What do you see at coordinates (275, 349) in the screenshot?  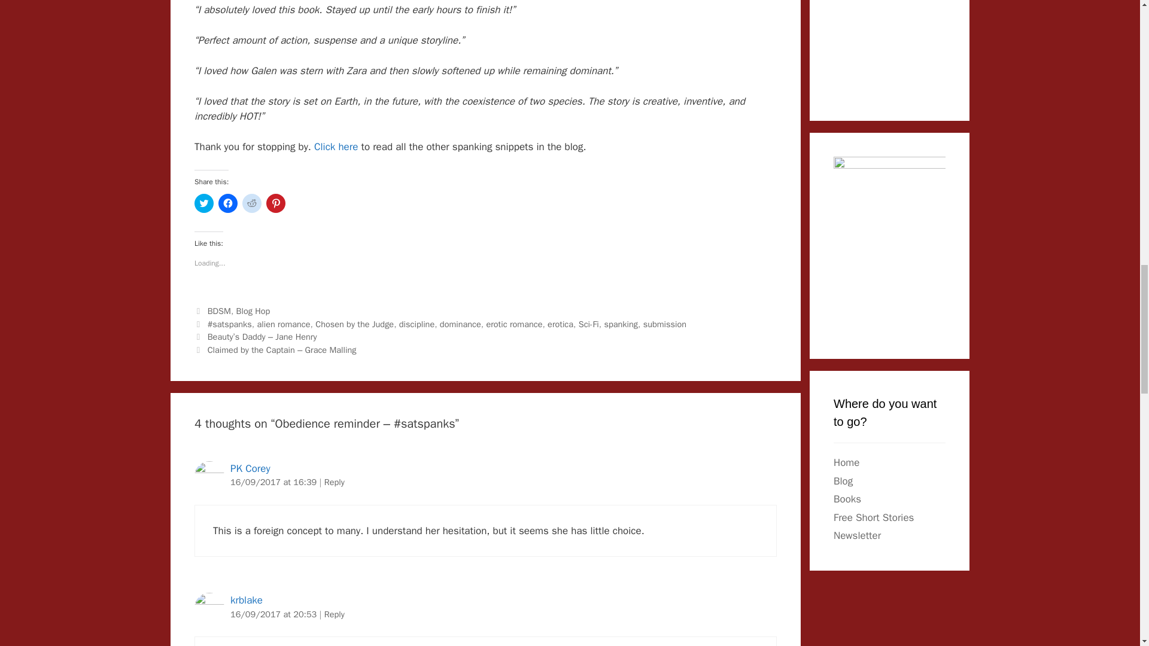 I see `Next` at bounding box center [275, 349].